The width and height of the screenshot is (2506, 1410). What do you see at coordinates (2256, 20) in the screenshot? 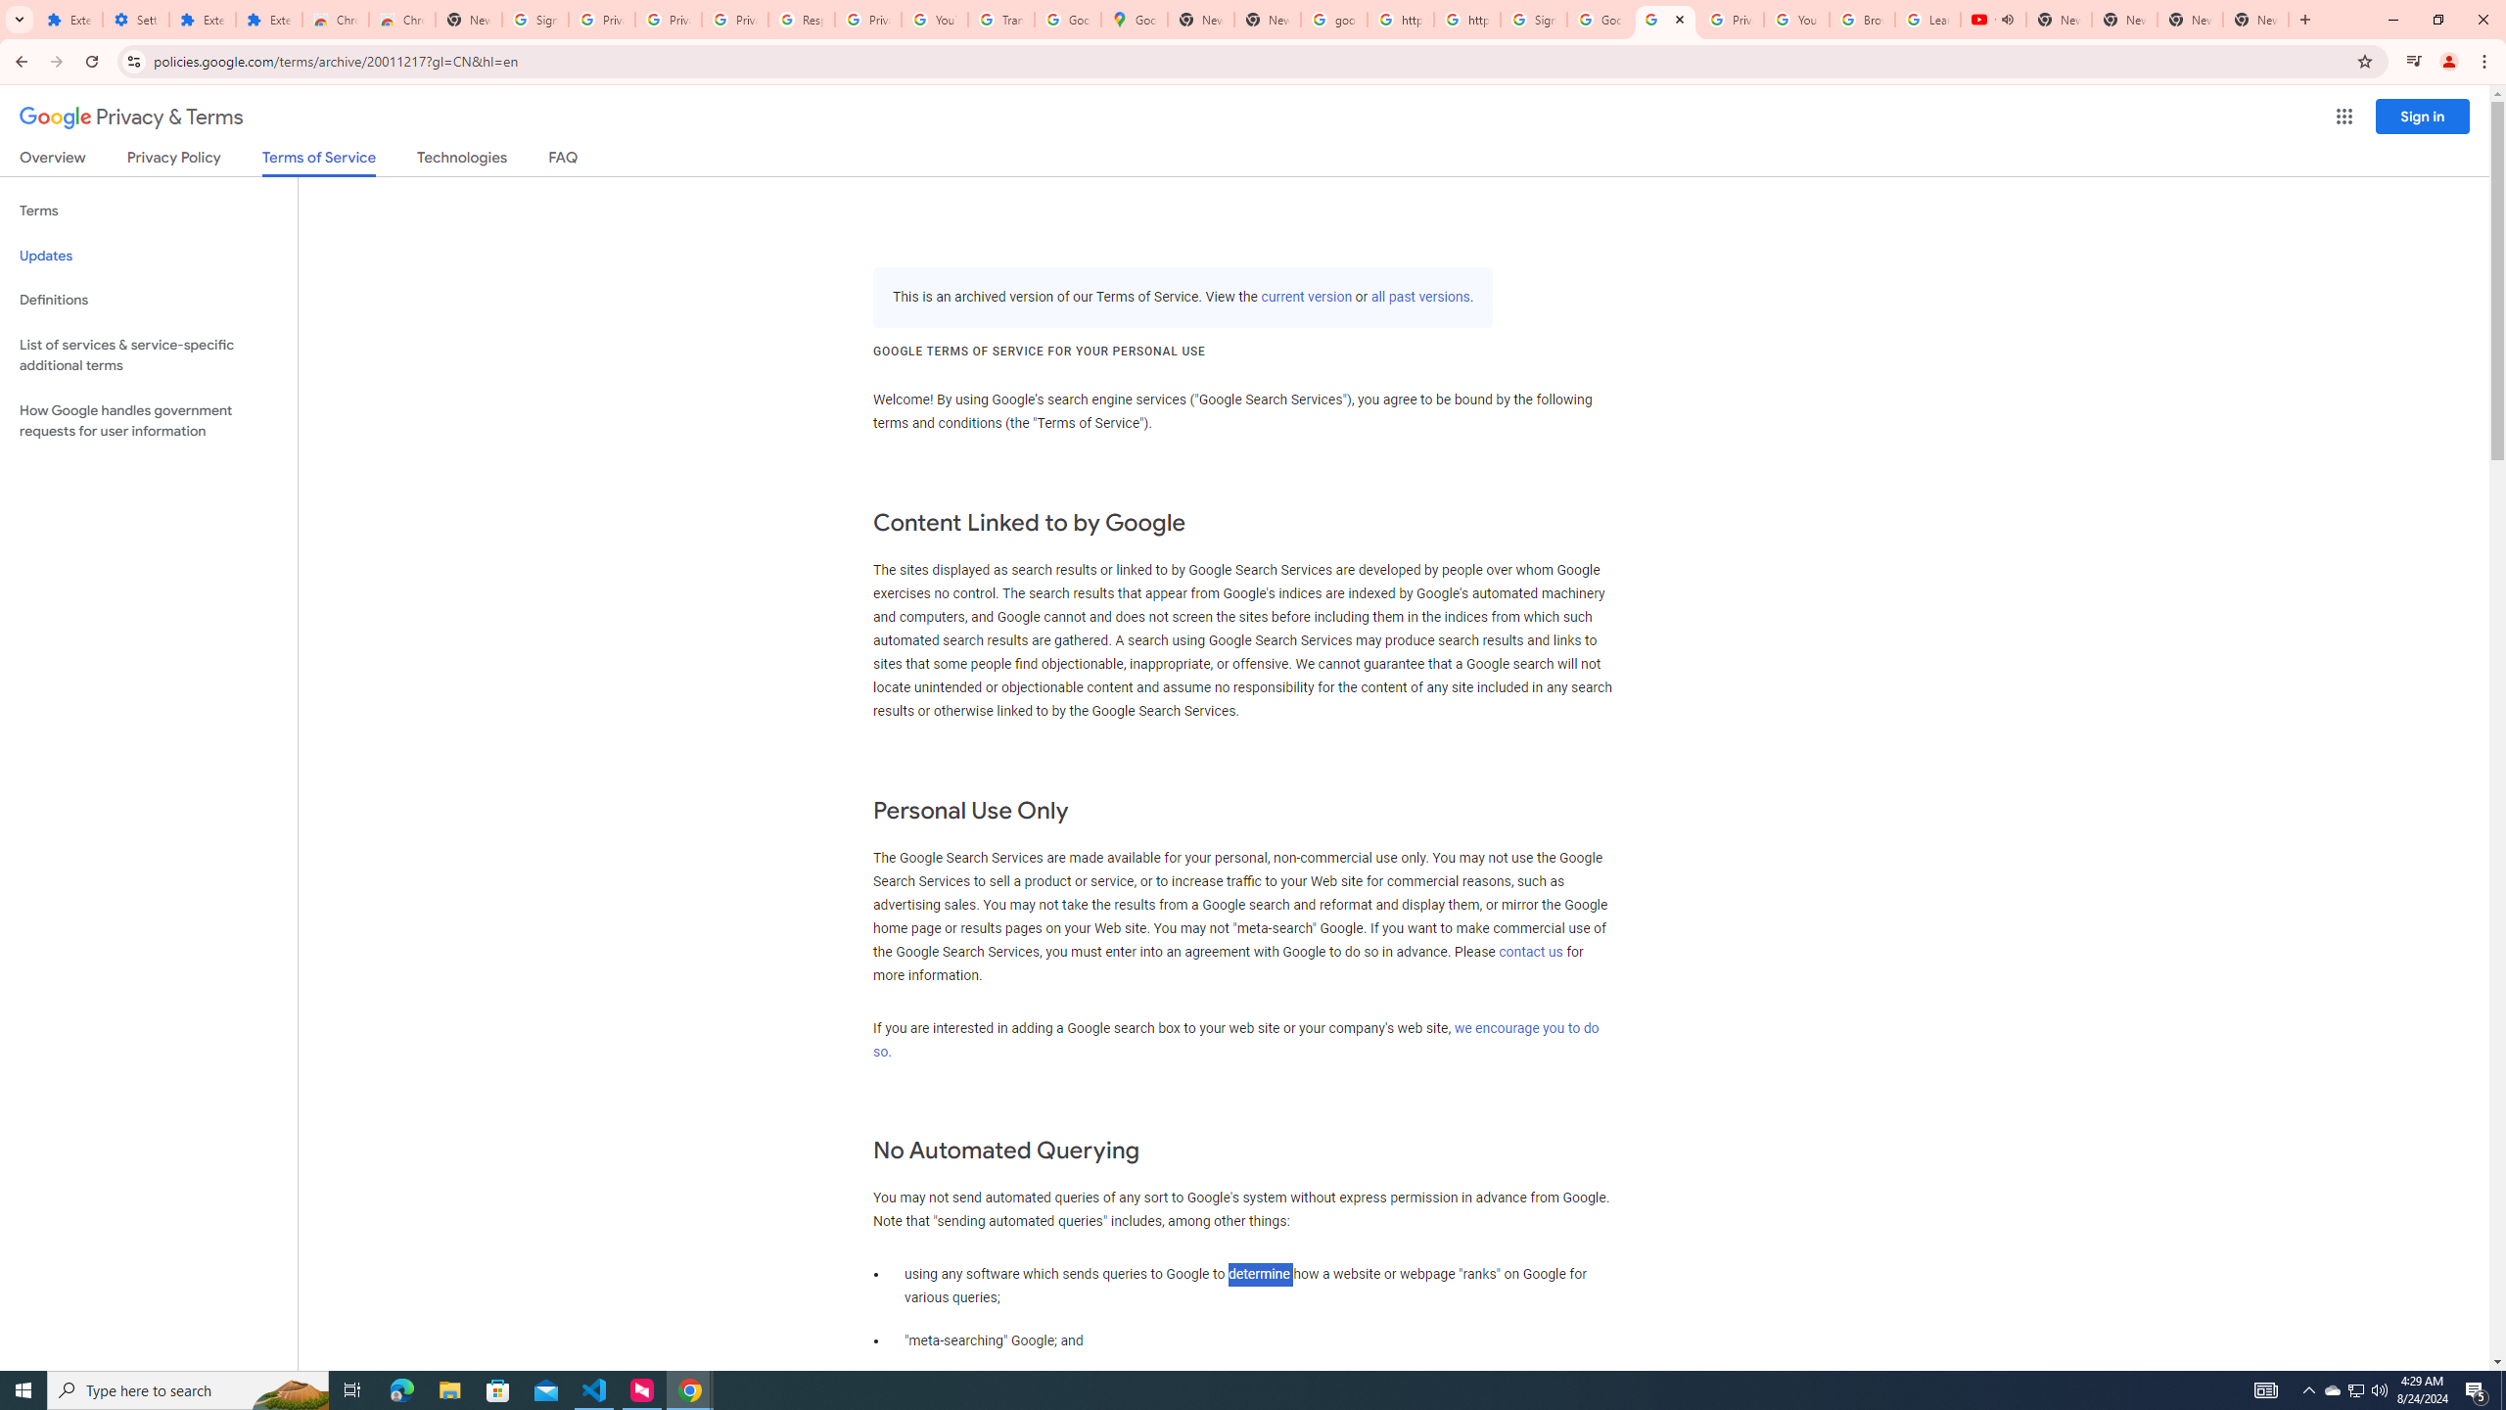
I see `New Tab` at bounding box center [2256, 20].